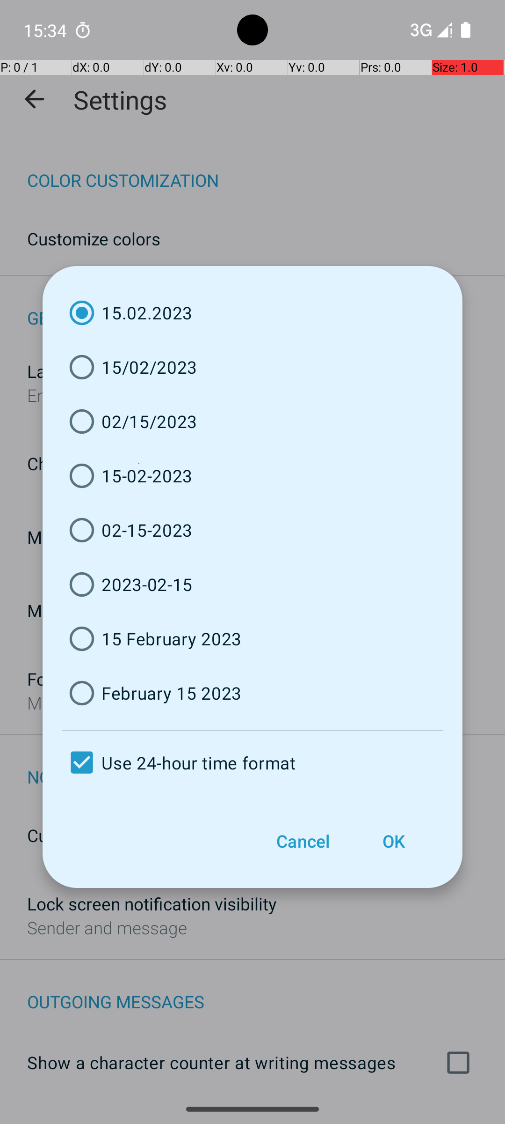  What do you see at coordinates (252, 530) in the screenshot?
I see `02-15-2023` at bounding box center [252, 530].